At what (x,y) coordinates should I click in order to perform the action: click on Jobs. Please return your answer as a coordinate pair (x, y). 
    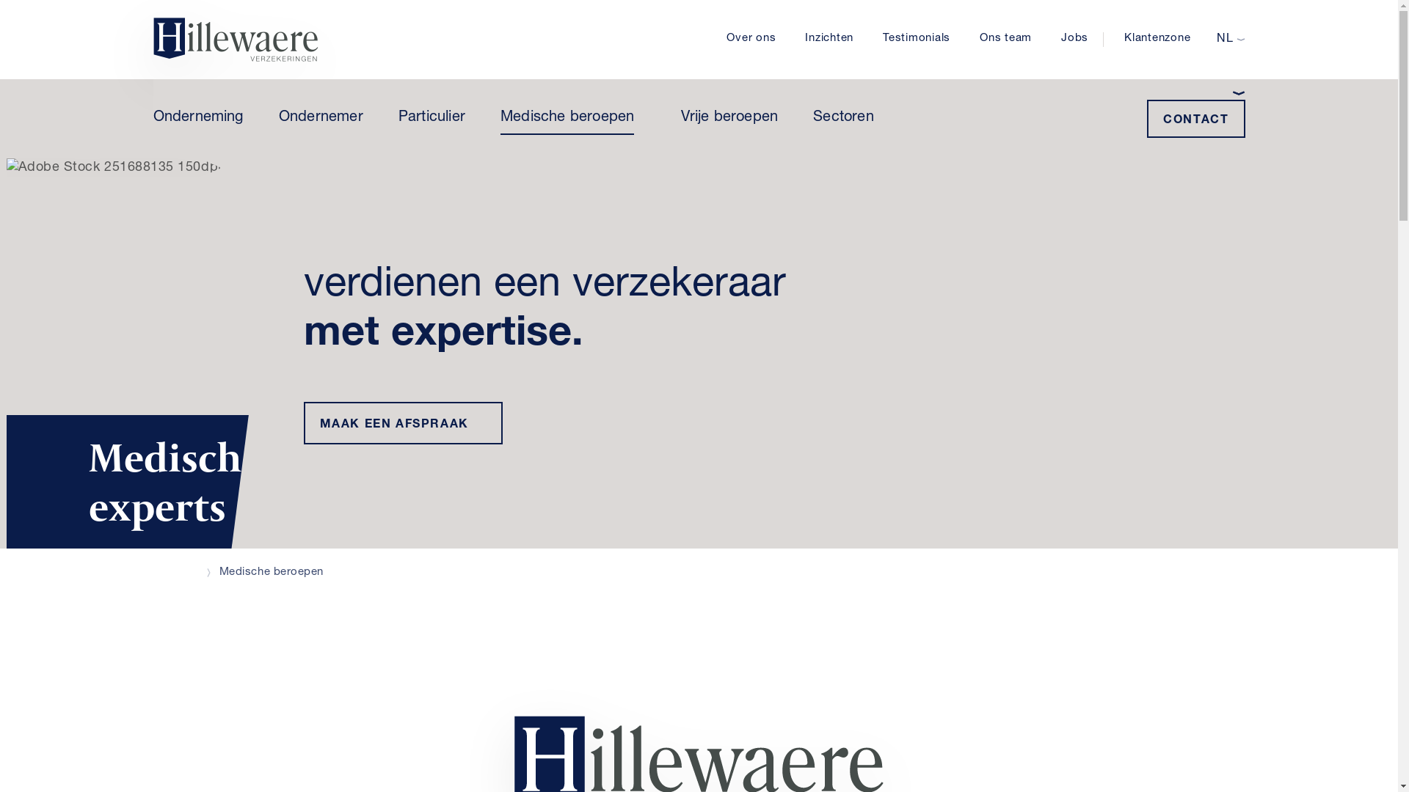
    Looking at the image, I should click on (1074, 40).